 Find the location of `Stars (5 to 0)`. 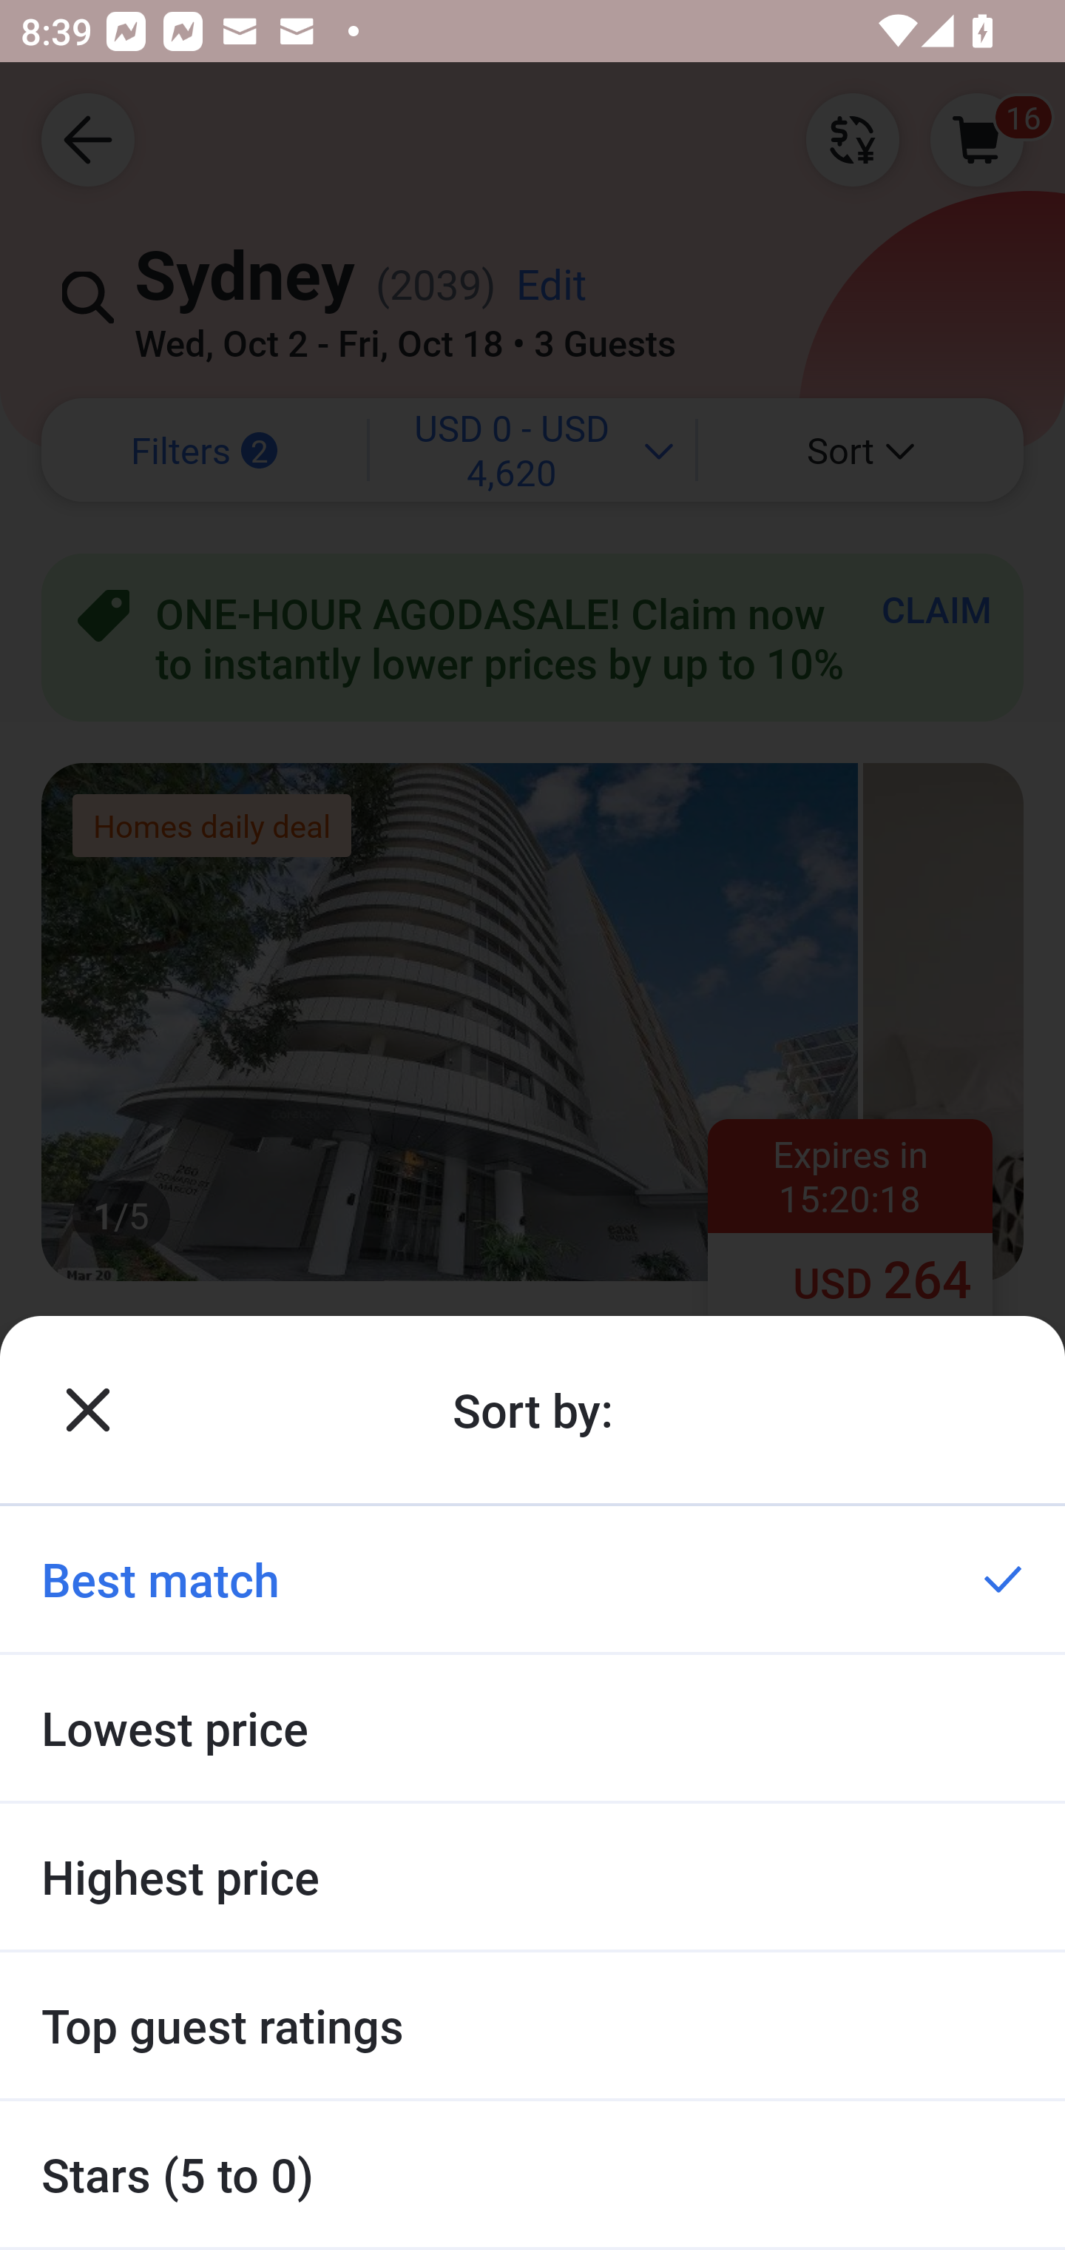

Stars (5 to 0) is located at coordinates (532, 2175).